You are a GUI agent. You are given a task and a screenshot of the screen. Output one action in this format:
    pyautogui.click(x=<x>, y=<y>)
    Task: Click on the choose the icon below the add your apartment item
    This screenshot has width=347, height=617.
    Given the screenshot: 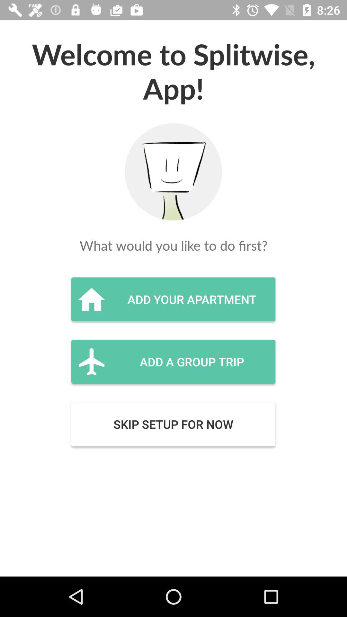 What is the action you would take?
    pyautogui.click(x=173, y=362)
    